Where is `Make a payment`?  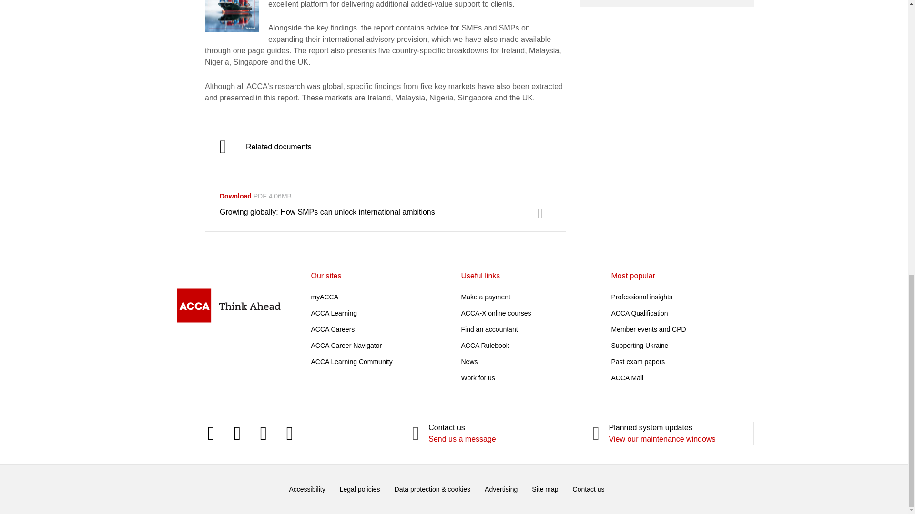 Make a payment is located at coordinates (486, 297).